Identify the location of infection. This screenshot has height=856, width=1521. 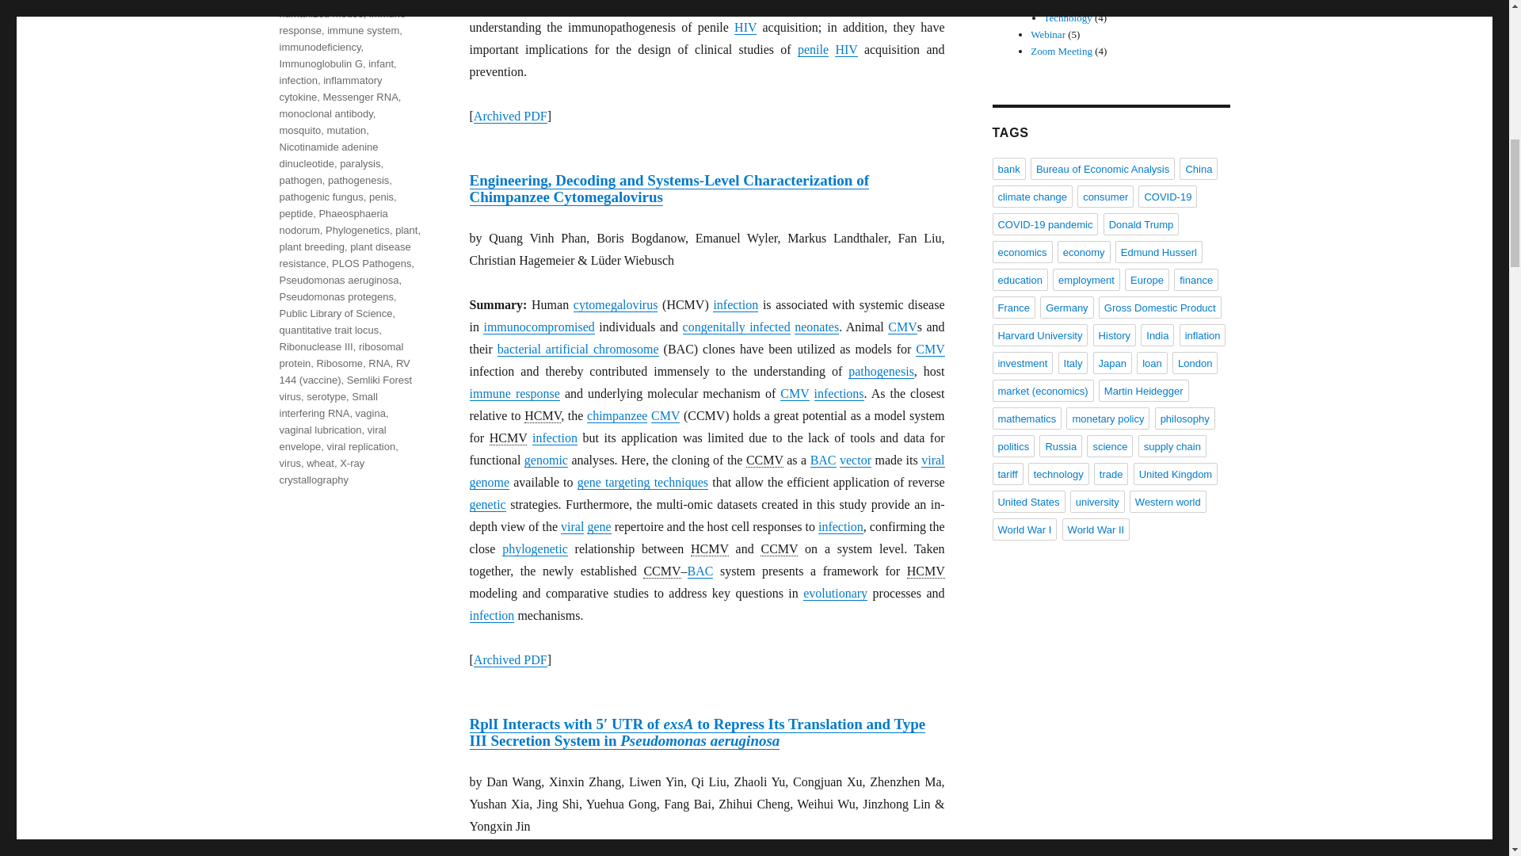
(735, 304).